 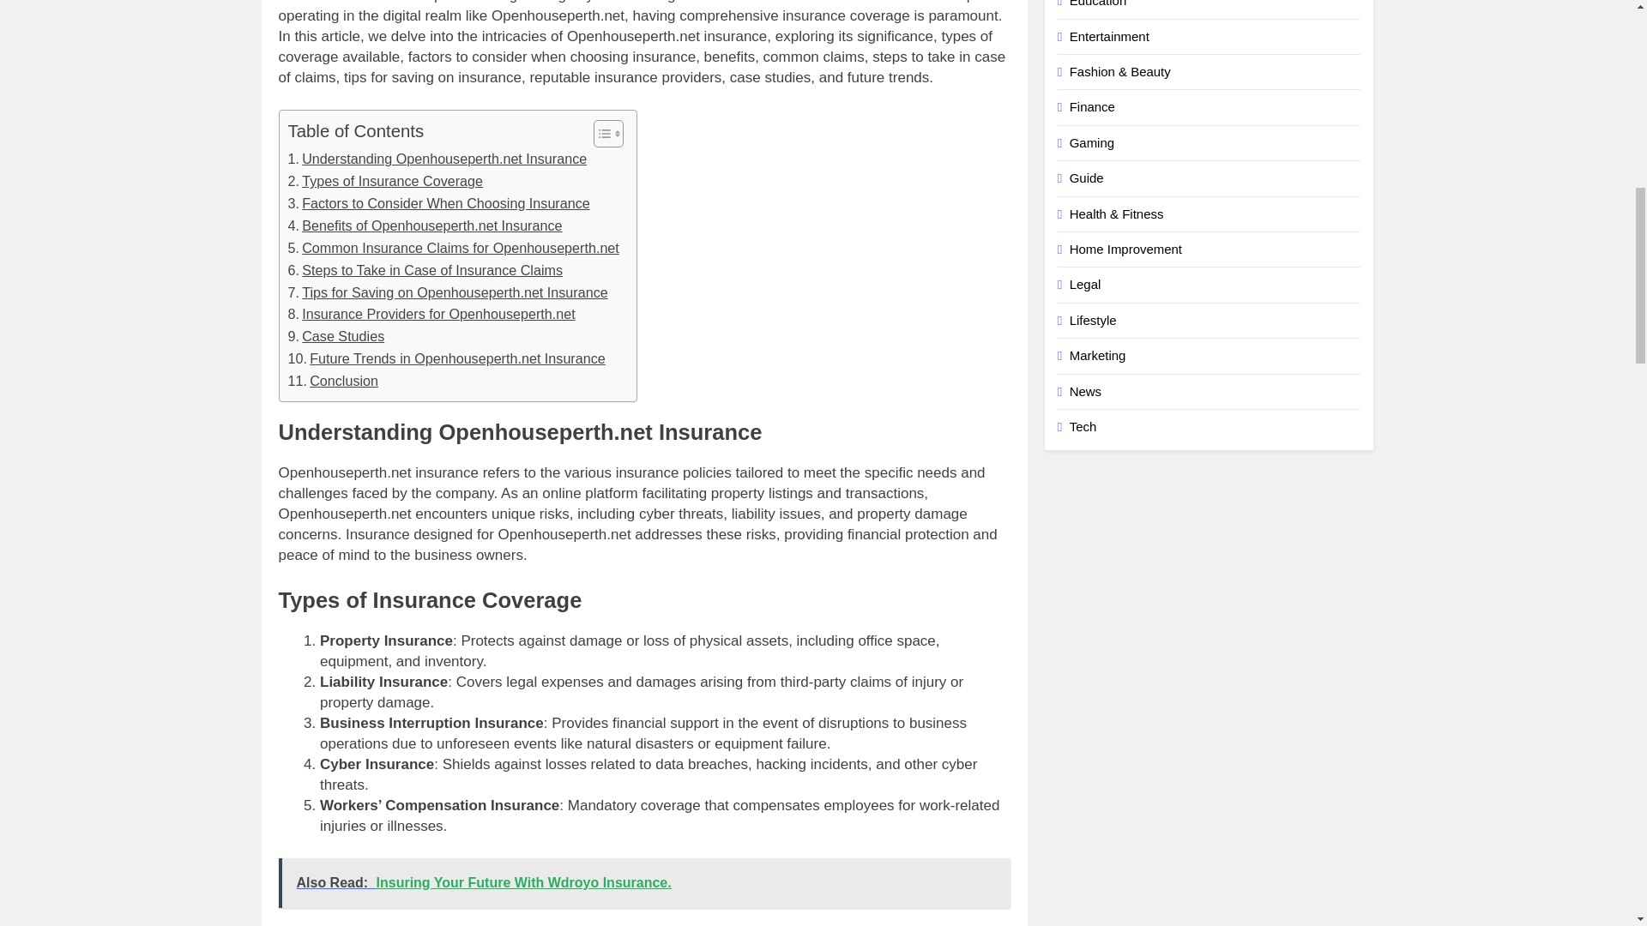 What do you see at coordinates (425, 225) in the screenshot?
I see `Benefits of Openhouseperth.net Insurance` at bounding box center [425, 225].